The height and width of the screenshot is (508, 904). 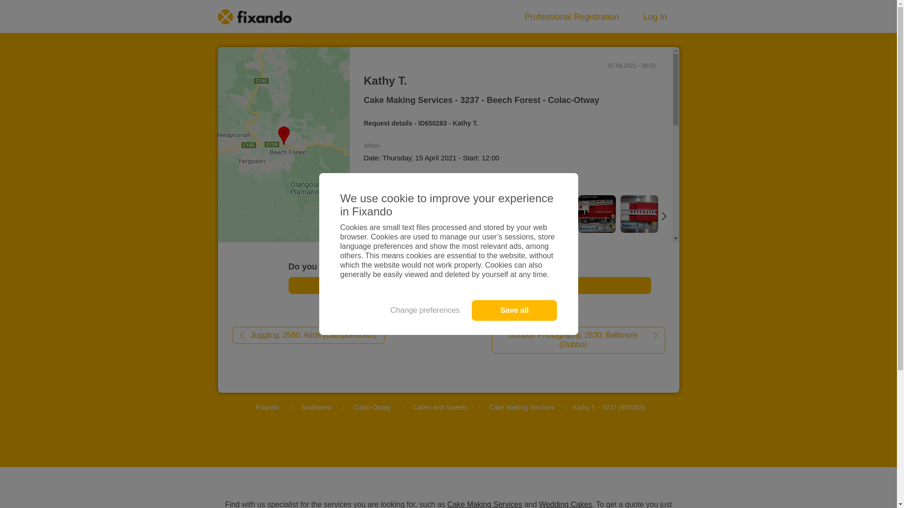 What do you see at coordinates (572, 17) in the screenshot?
I see `Professional Registration` at bounding box center [572, 17].